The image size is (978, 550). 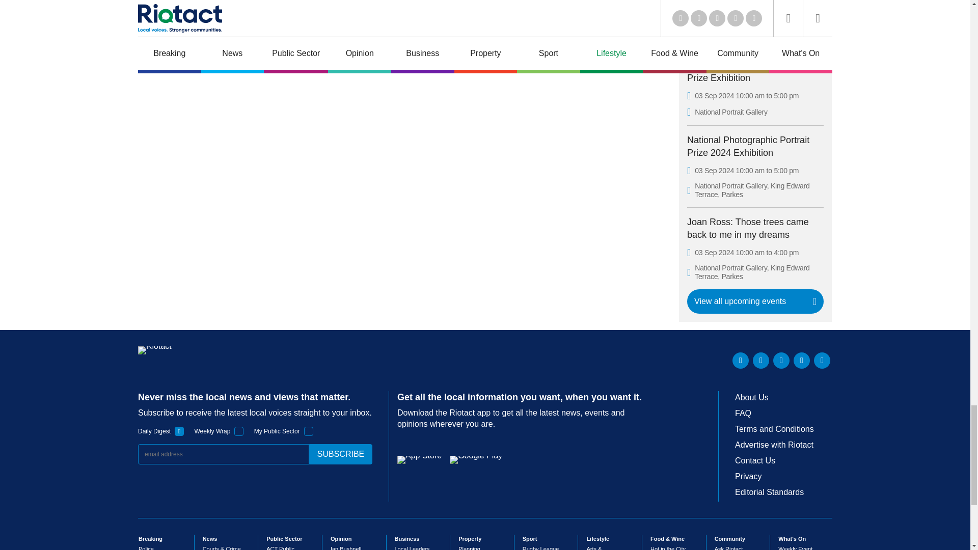 What do you see at coordinates (340, 454) in the screenshot?
I see `subscribe` at bounding box center [340, 454].